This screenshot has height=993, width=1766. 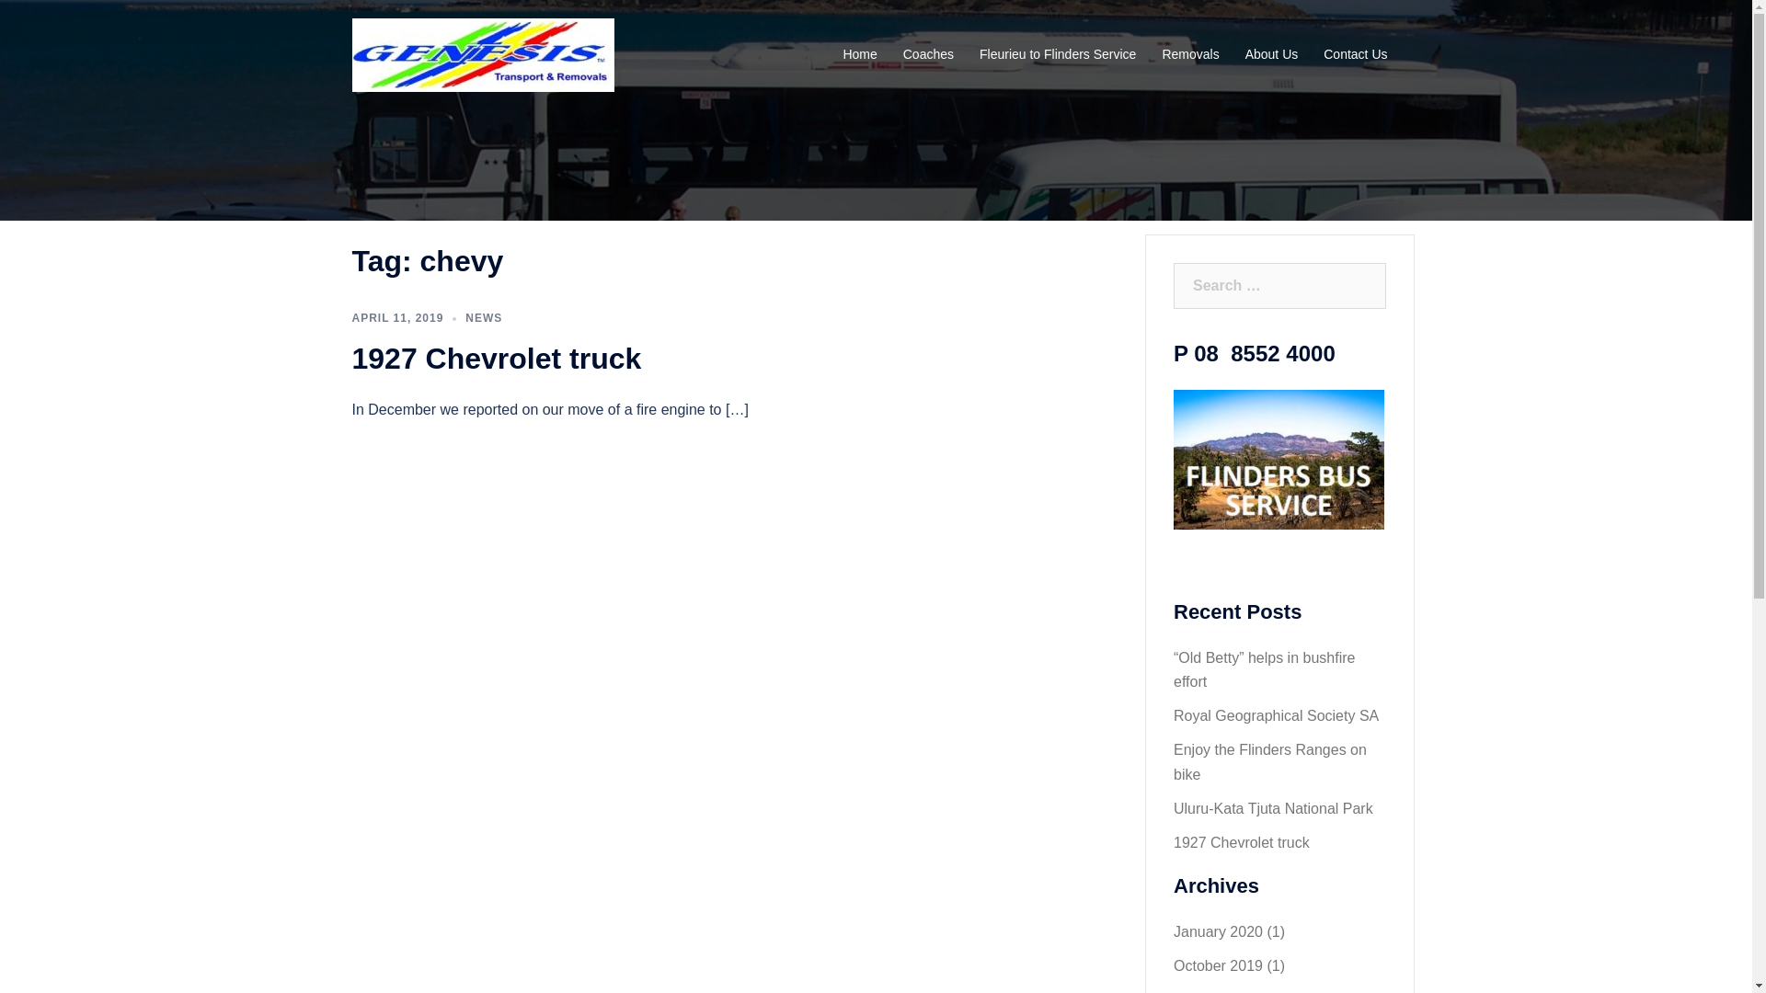 What do you see at coordinates (929, 55) in the screenshot?
I see `Coaches` at bounding box center [929, 55].